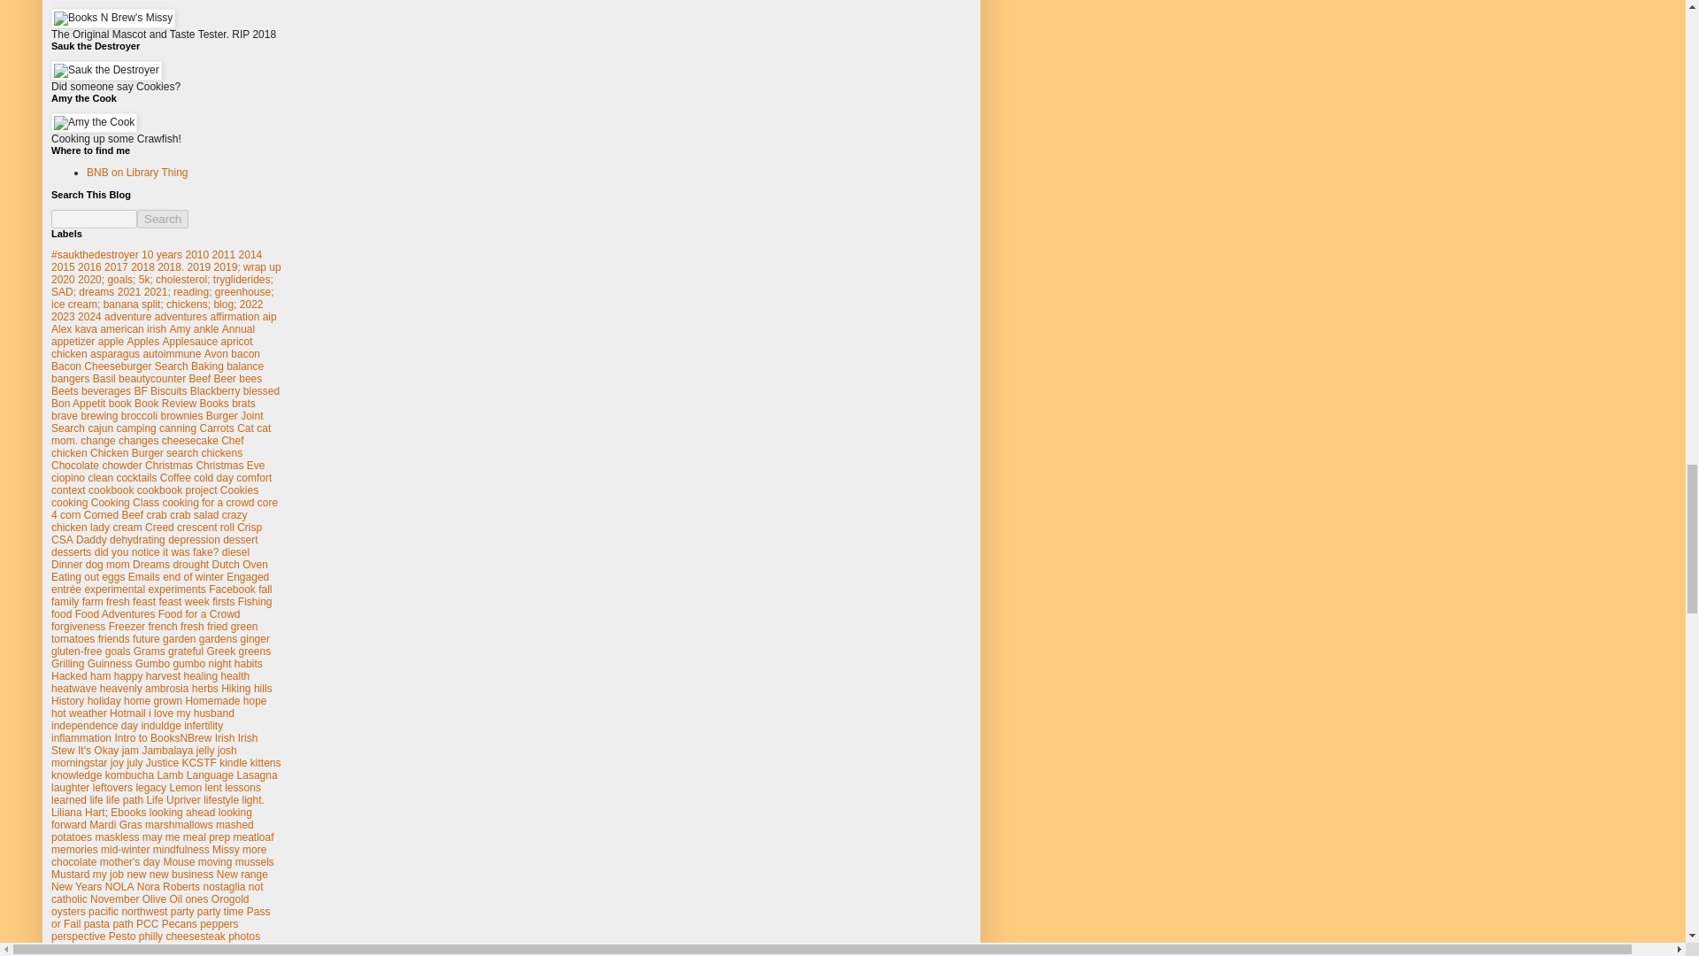 The image size is (1699, 956). I want to click on Search, so click(163, 219).